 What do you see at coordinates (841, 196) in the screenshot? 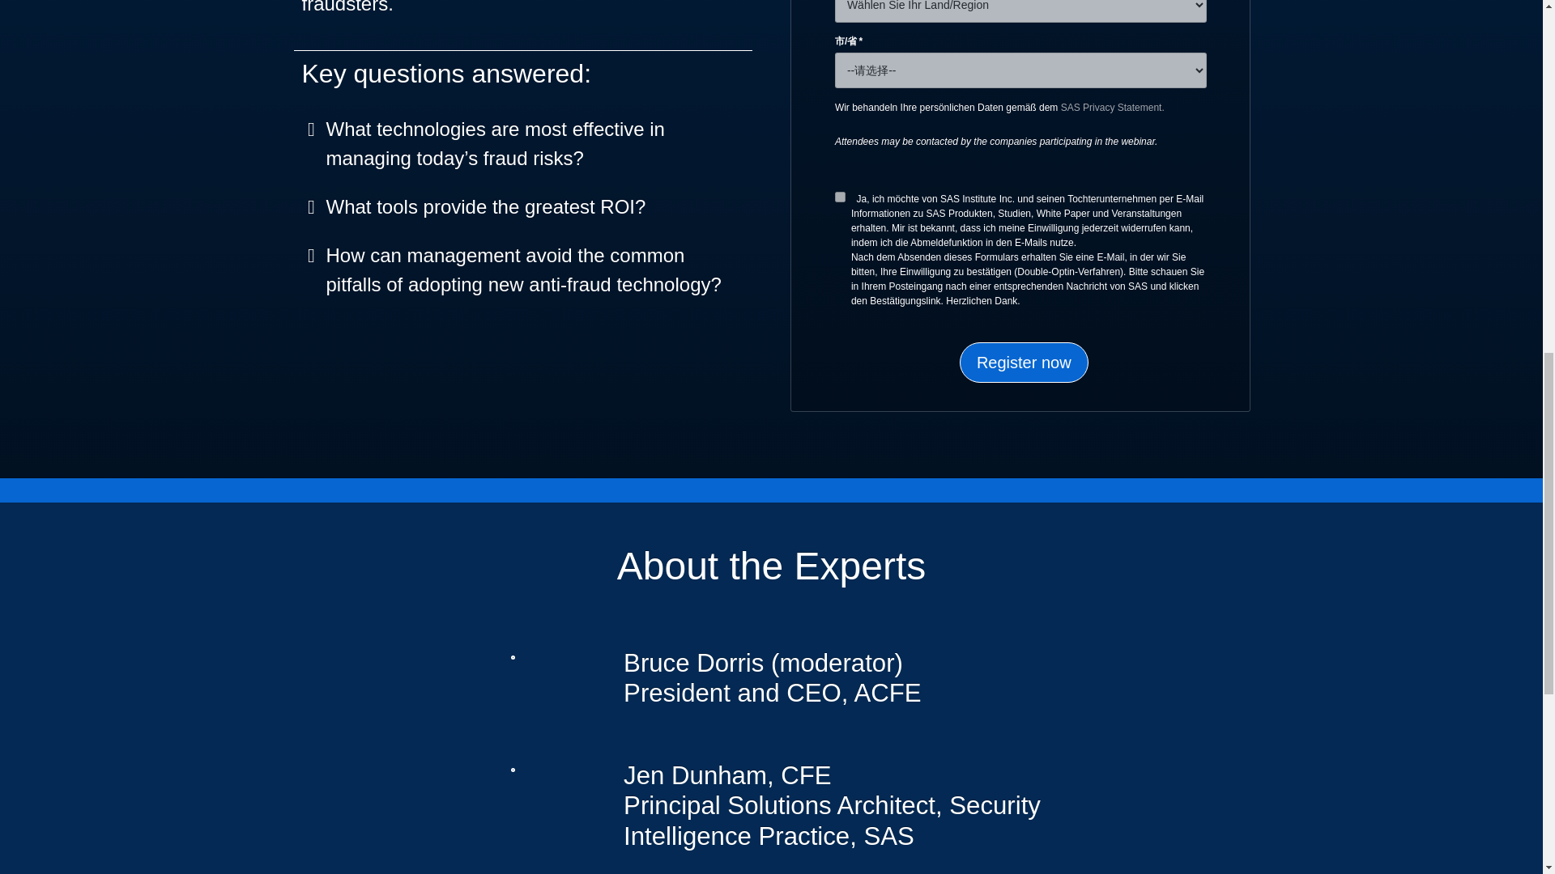
I see `1` at bounding box center [841, 196].